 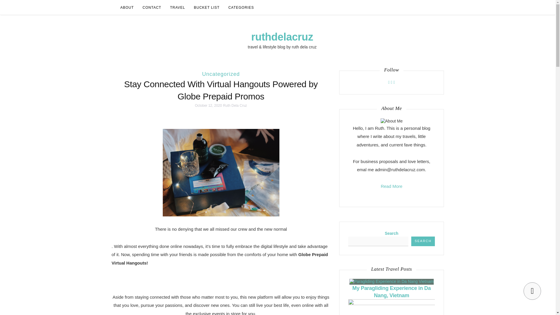 What do you see at coordinates (152, 8) in the screenshot?
I see `CONTACT` at bounding box center [152, 8].